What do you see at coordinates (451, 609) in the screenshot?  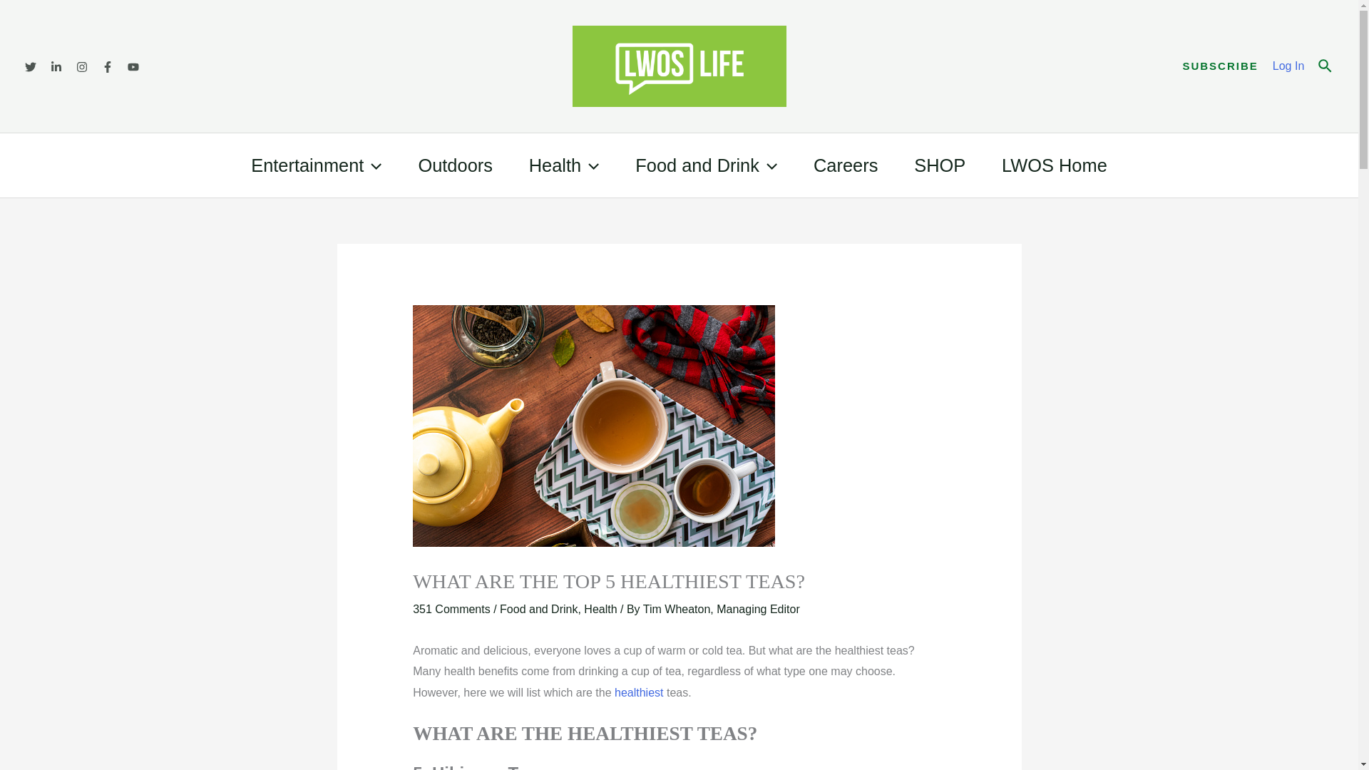 I see `351 Comments` at bounding box center [451, 609].